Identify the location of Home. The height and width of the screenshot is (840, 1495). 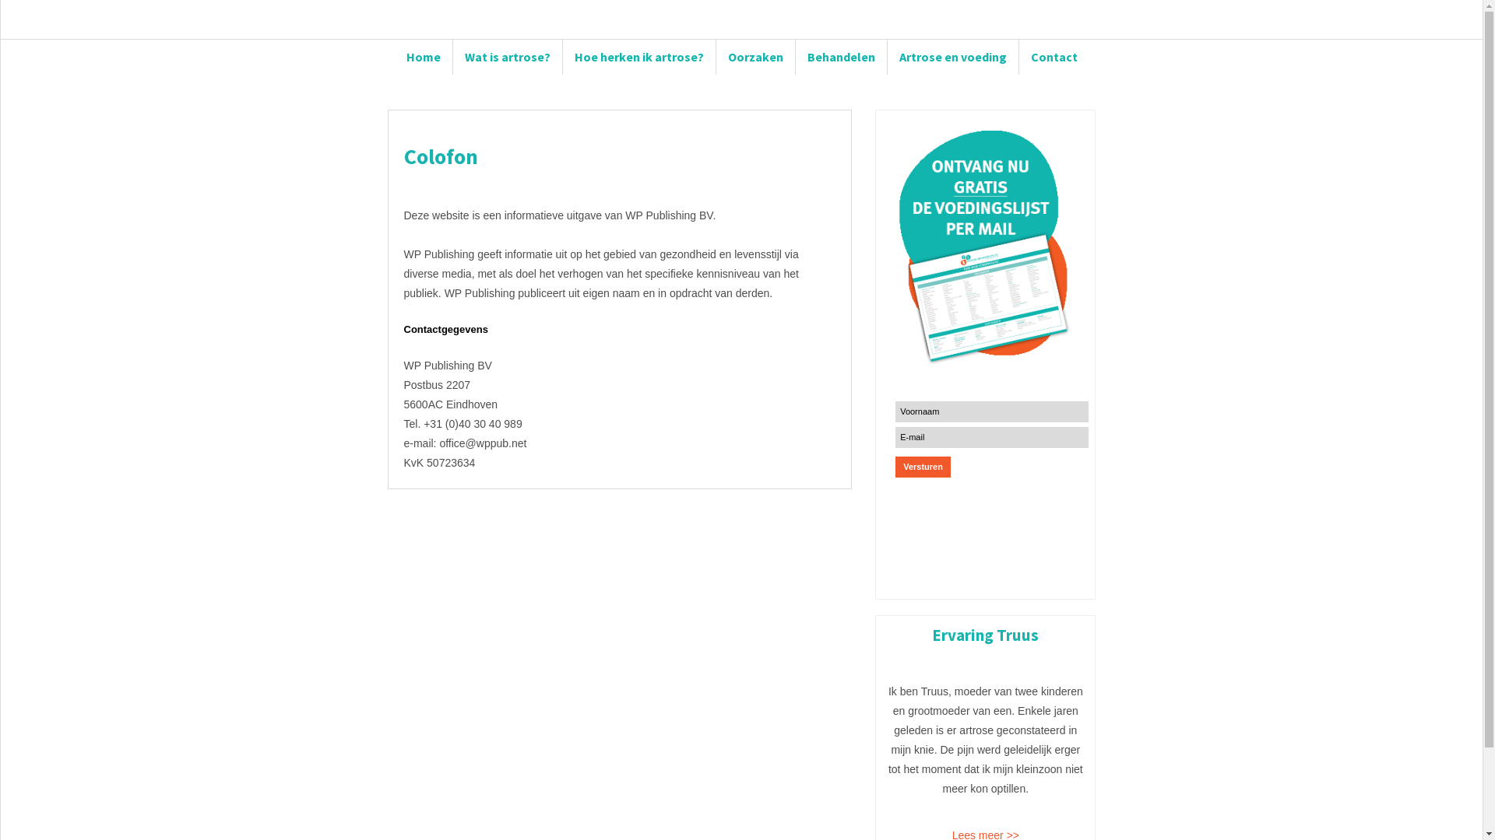
(423, 58).